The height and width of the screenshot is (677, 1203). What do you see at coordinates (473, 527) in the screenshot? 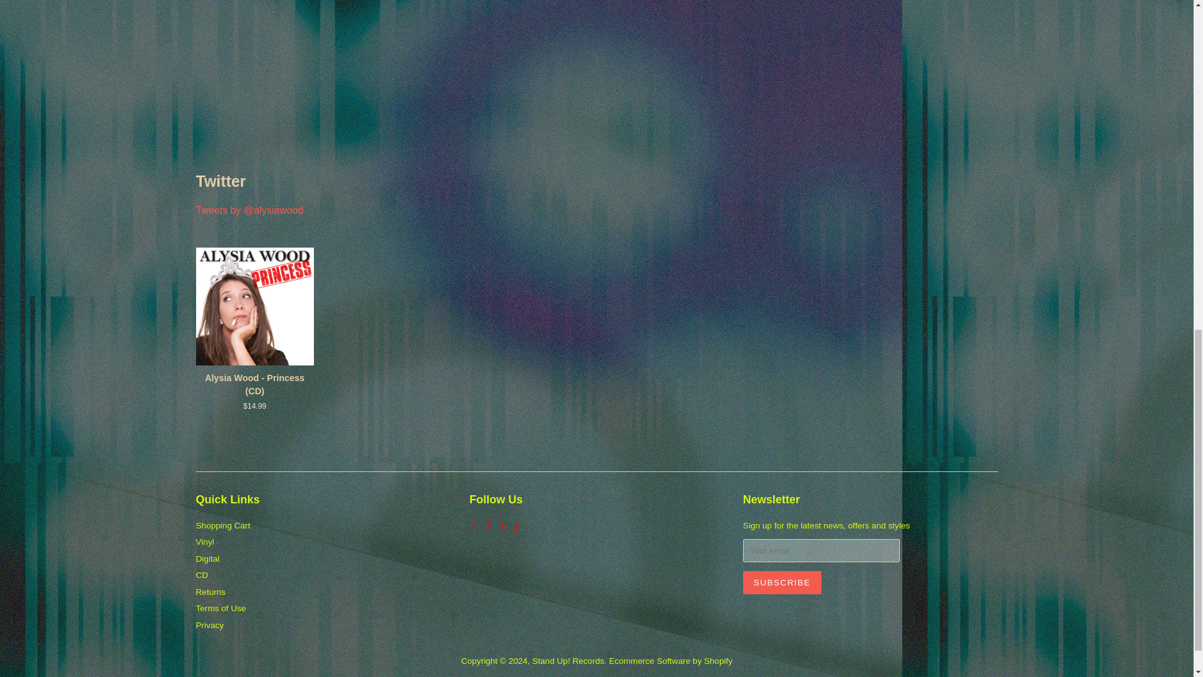
I see `Stand Up! Records on Twitter` at bounding box center [473, 527].